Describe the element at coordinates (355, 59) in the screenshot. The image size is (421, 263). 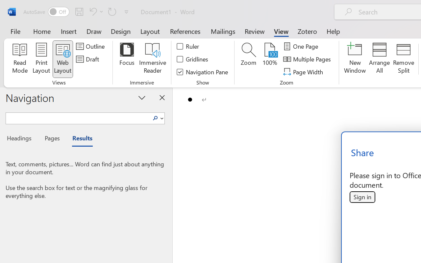
I see `New Window` at that location.